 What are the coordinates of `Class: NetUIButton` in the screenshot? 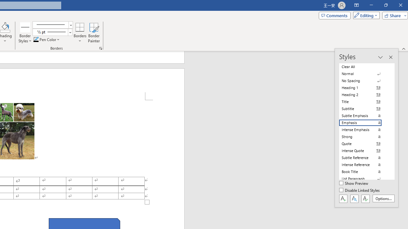 It's located at (365, 198).